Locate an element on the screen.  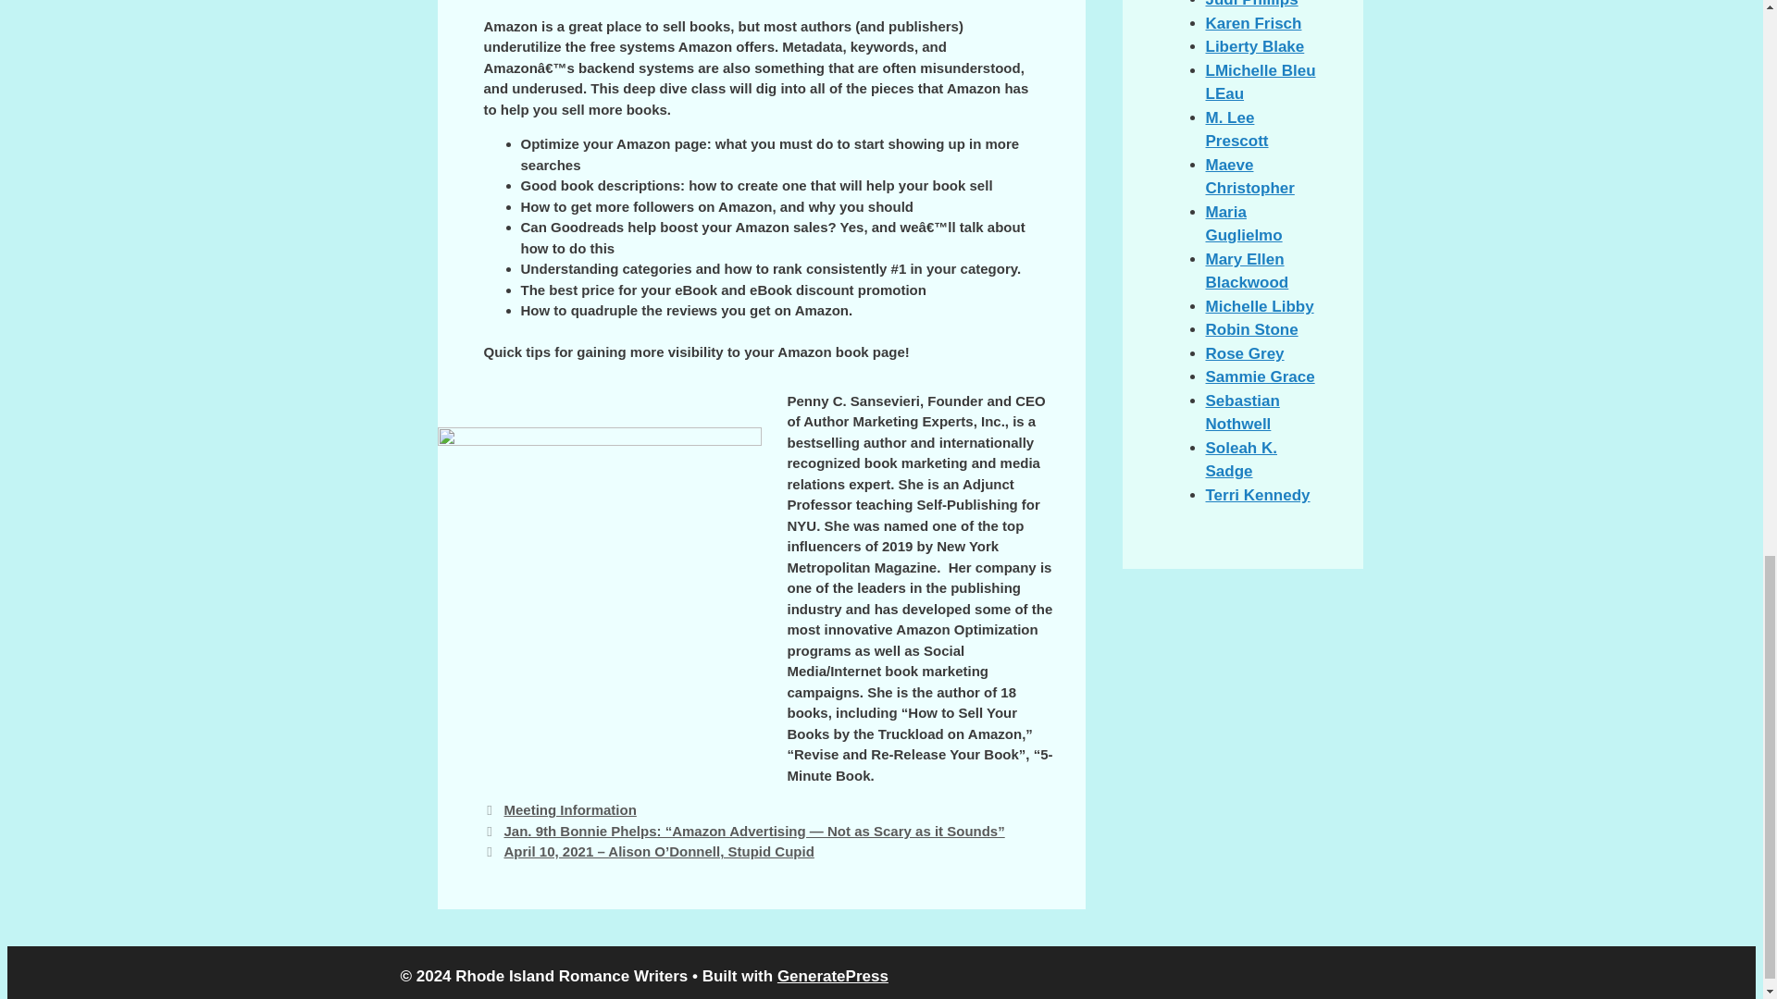
Carolyn Sullivan is located at coordinates (1254, 46).